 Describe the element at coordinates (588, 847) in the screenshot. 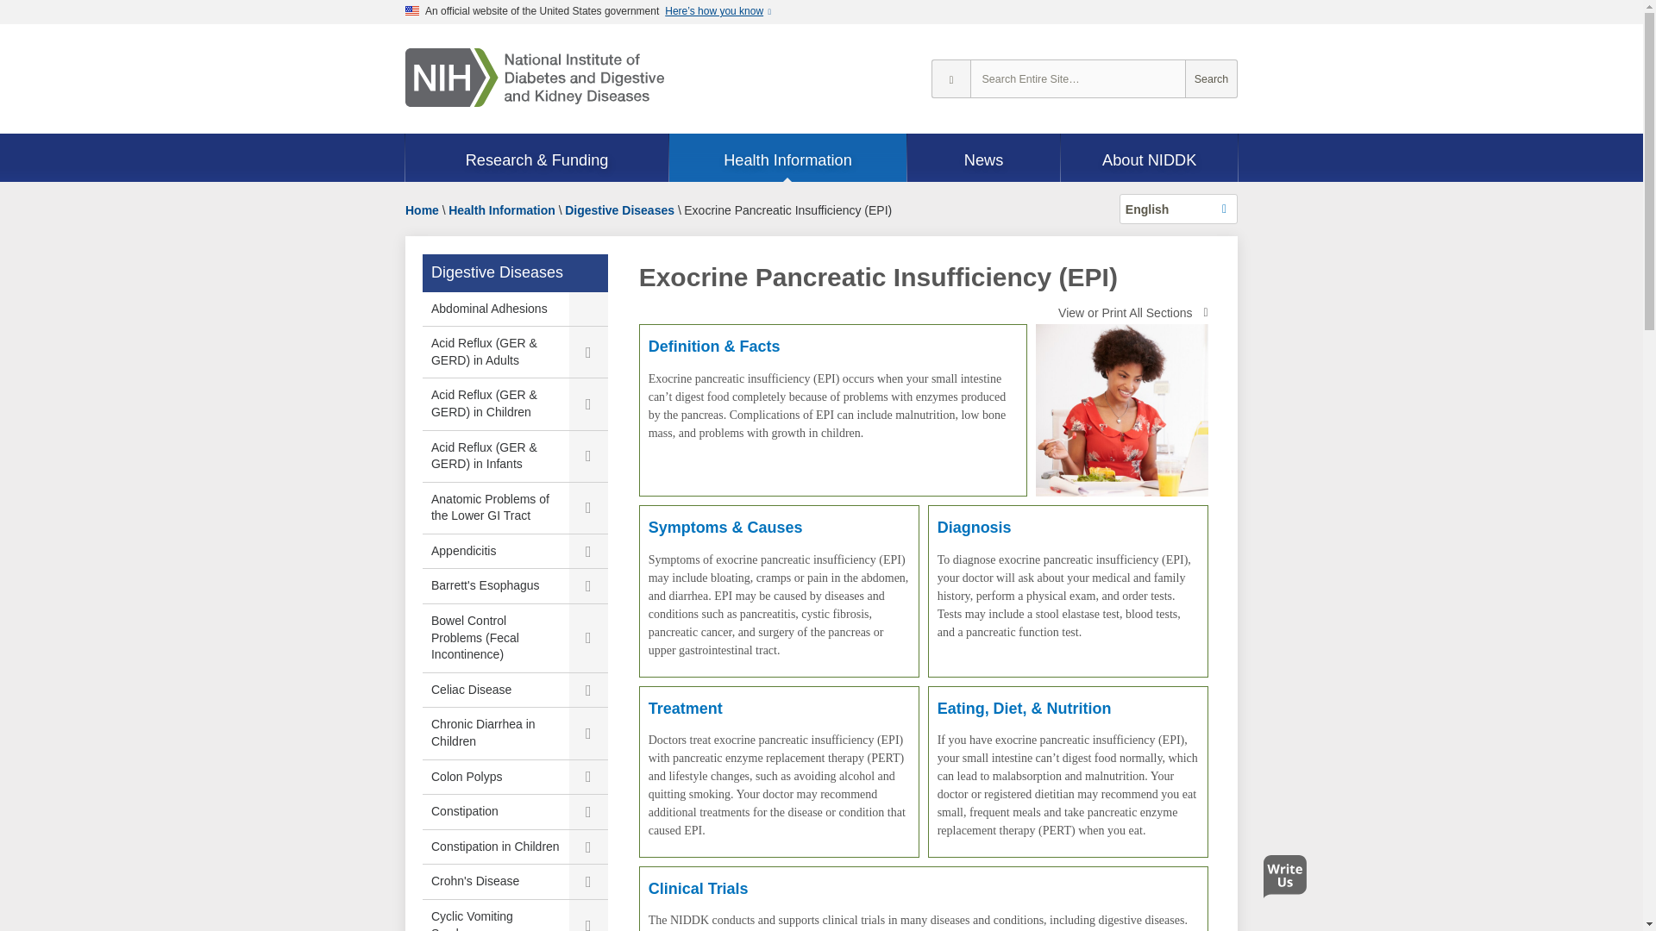

I see `Show child pages for "Constipation in Children"` at that location.